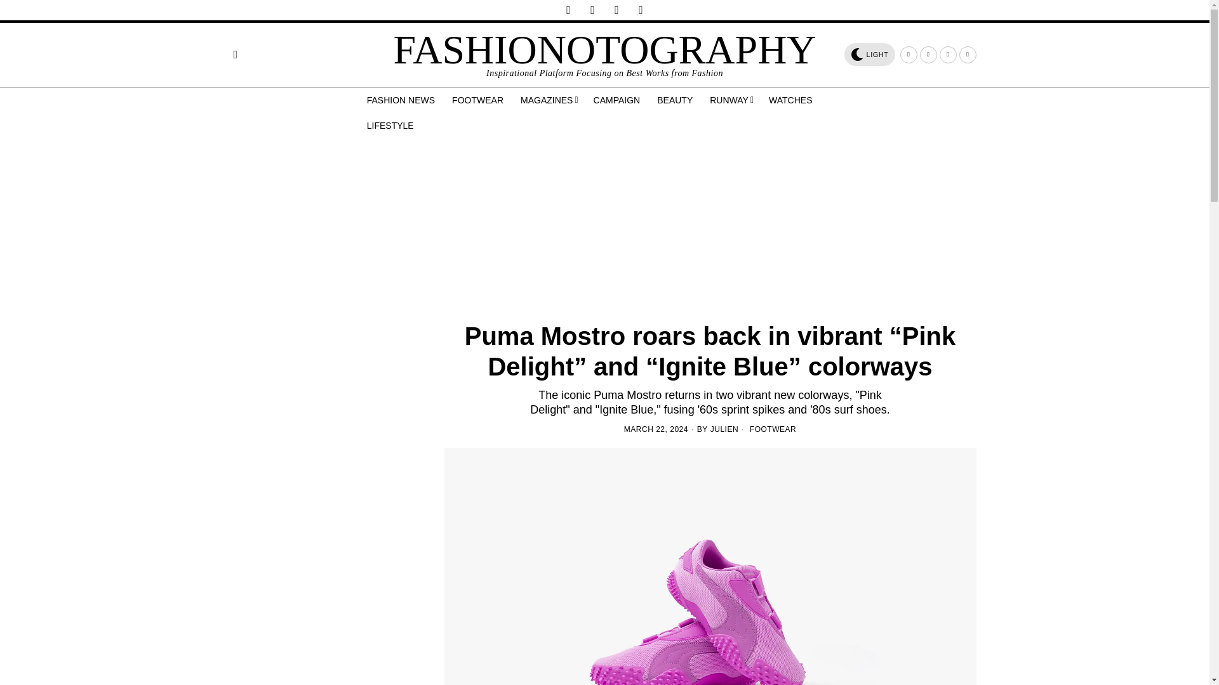 The width and height of the screenshot is (1219, 685). Describe the element at coordinates (731, 100) in the screenshot. I see `RUNWAY` at that location.